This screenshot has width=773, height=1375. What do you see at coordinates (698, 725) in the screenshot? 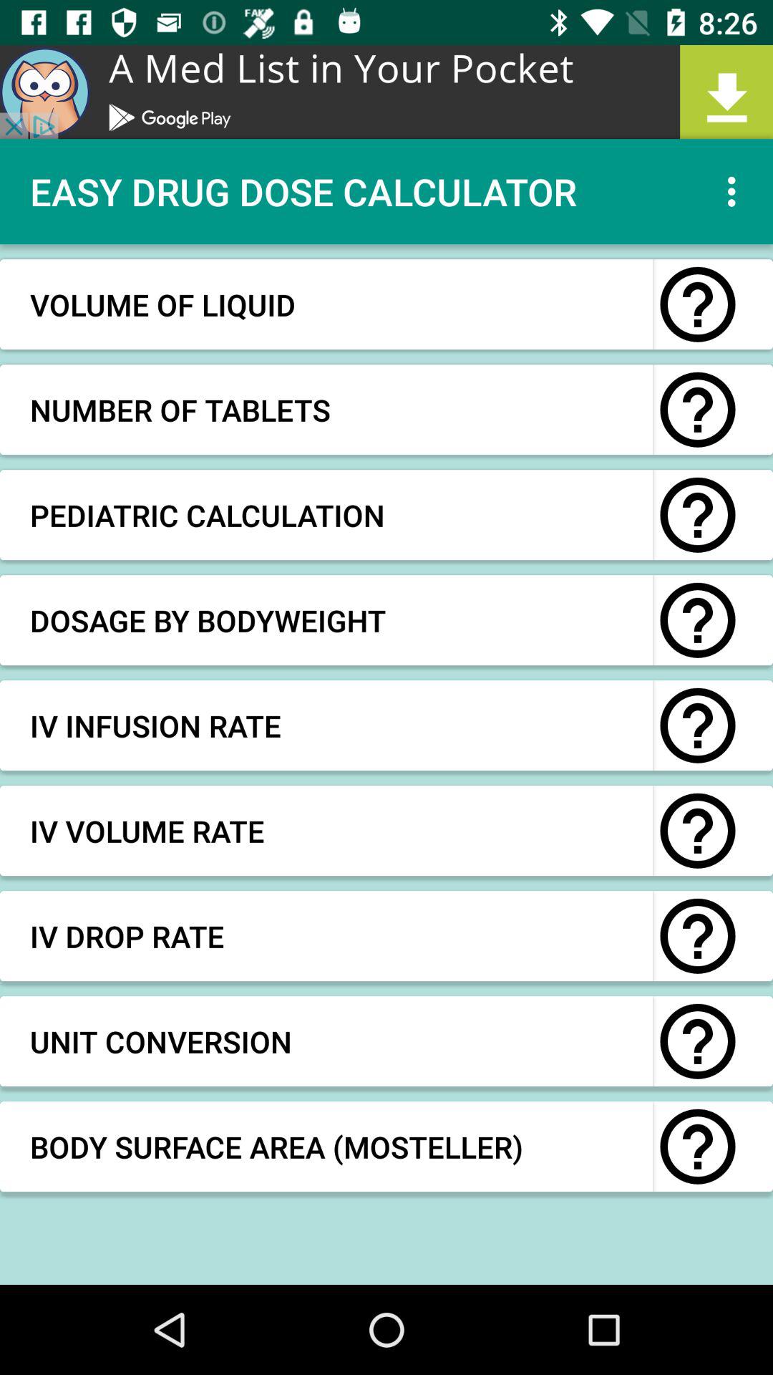
I see `show help on iv infusion rate` at bounding box center [698, 725].